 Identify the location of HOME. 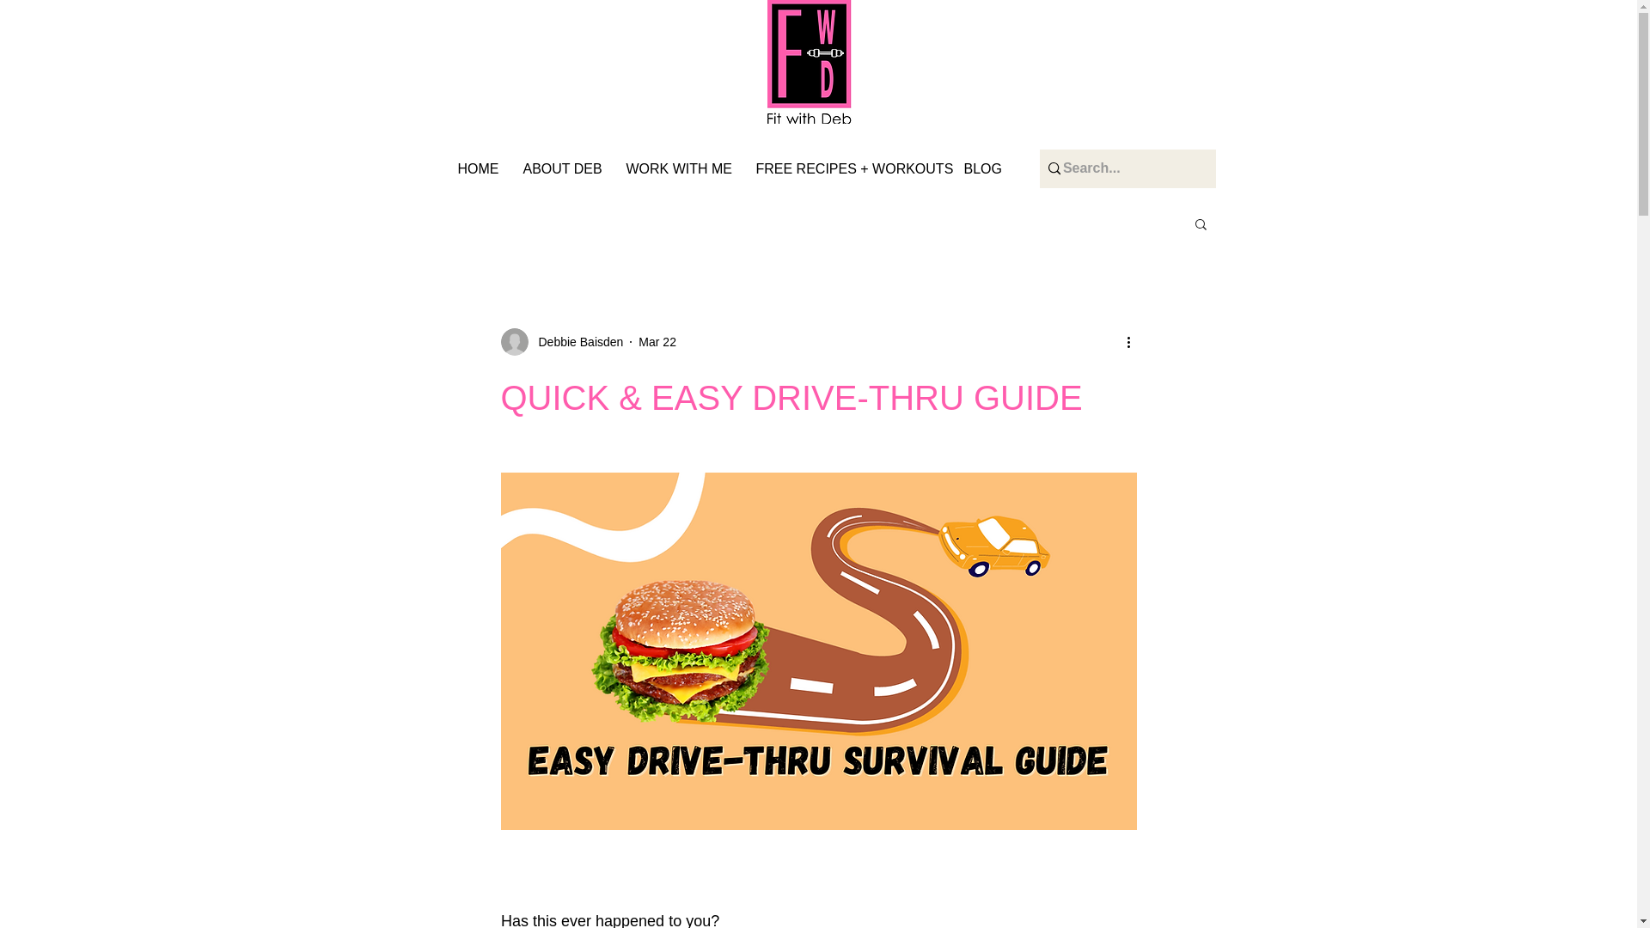
(481, 168).